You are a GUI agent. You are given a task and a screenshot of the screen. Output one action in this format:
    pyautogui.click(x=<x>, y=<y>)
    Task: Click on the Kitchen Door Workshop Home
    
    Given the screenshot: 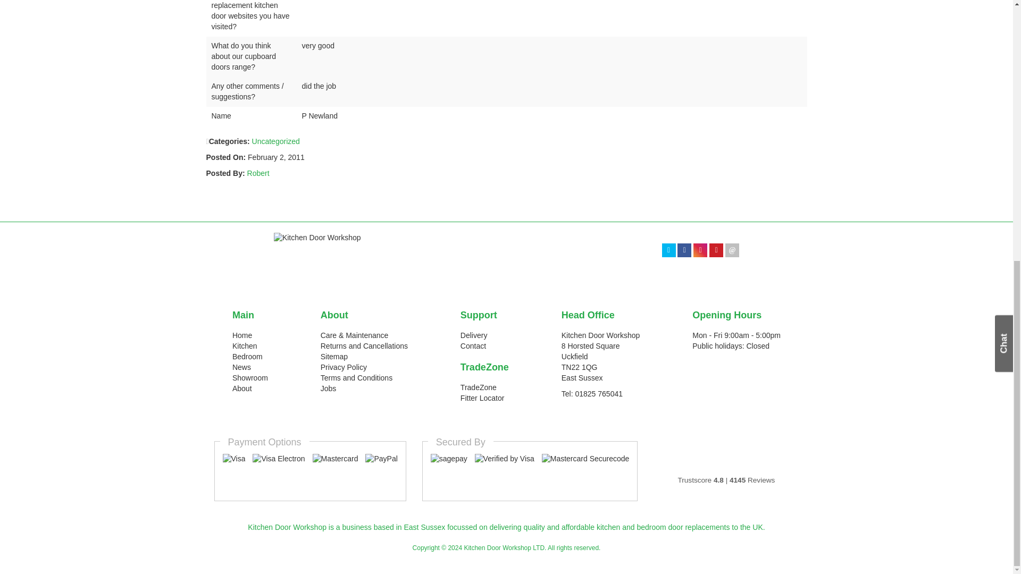 What is the action you would take?
    pyautogui.click(x=242, y=335)
    